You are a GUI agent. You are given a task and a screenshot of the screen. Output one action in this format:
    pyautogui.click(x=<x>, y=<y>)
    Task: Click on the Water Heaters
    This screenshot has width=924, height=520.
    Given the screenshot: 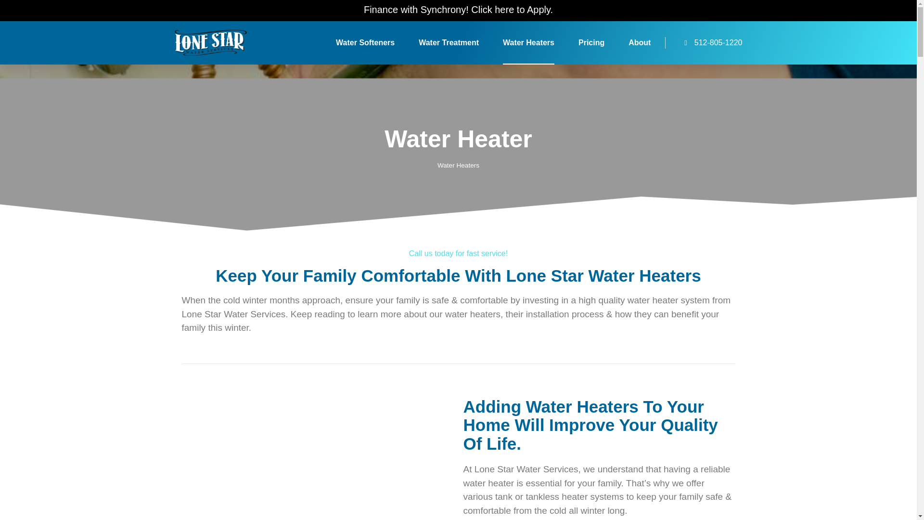 What is the action you would take?
    pyautogui.click(x=528, y=42)
    